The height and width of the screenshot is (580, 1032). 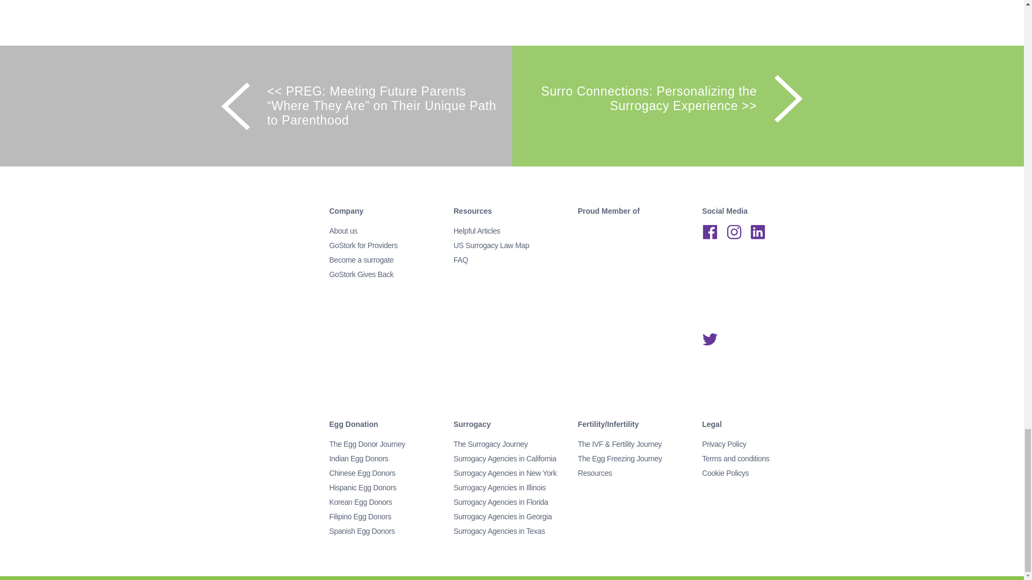 I want to click on Chinese Egg Donors, so click(x=362, y=473).